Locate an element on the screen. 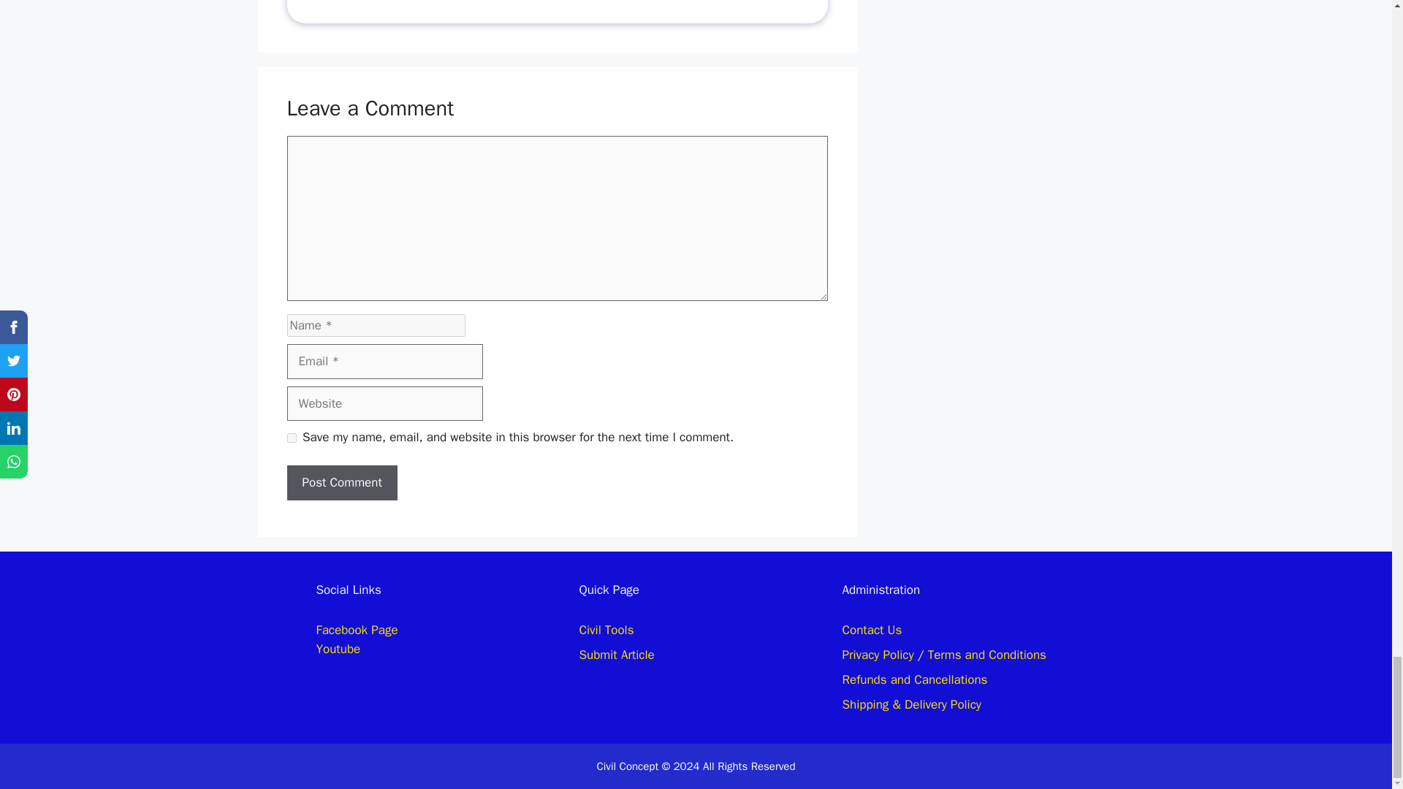 This screenshot has width=1403, height=789. Read more about this author is located at coordinates (395, 5).